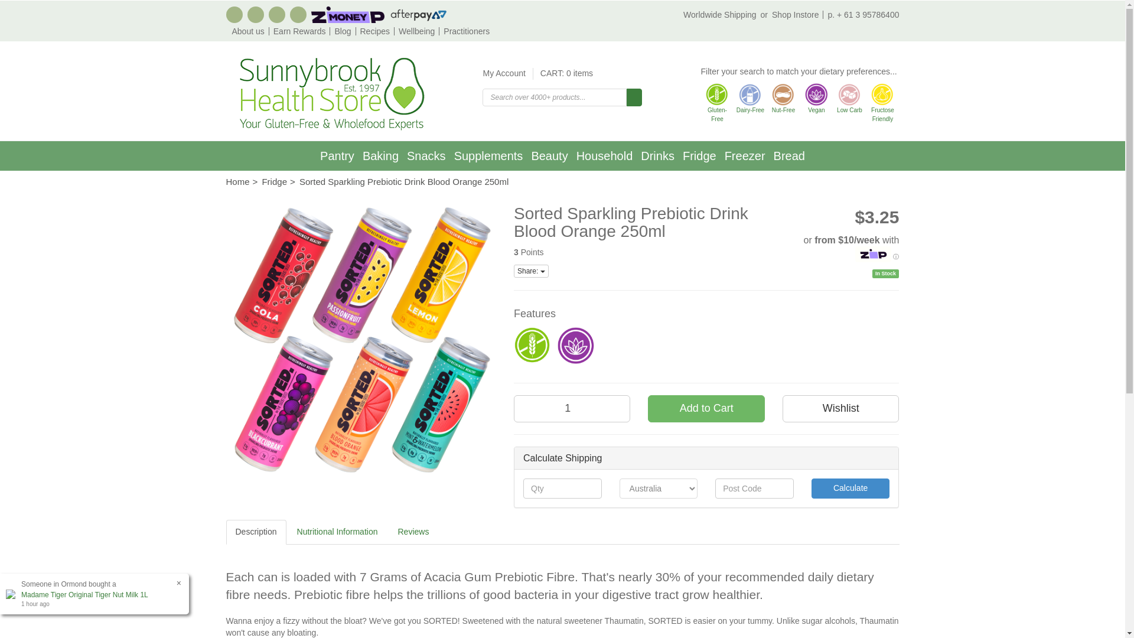  I want to click on Wellbeing, so click(413, 31).